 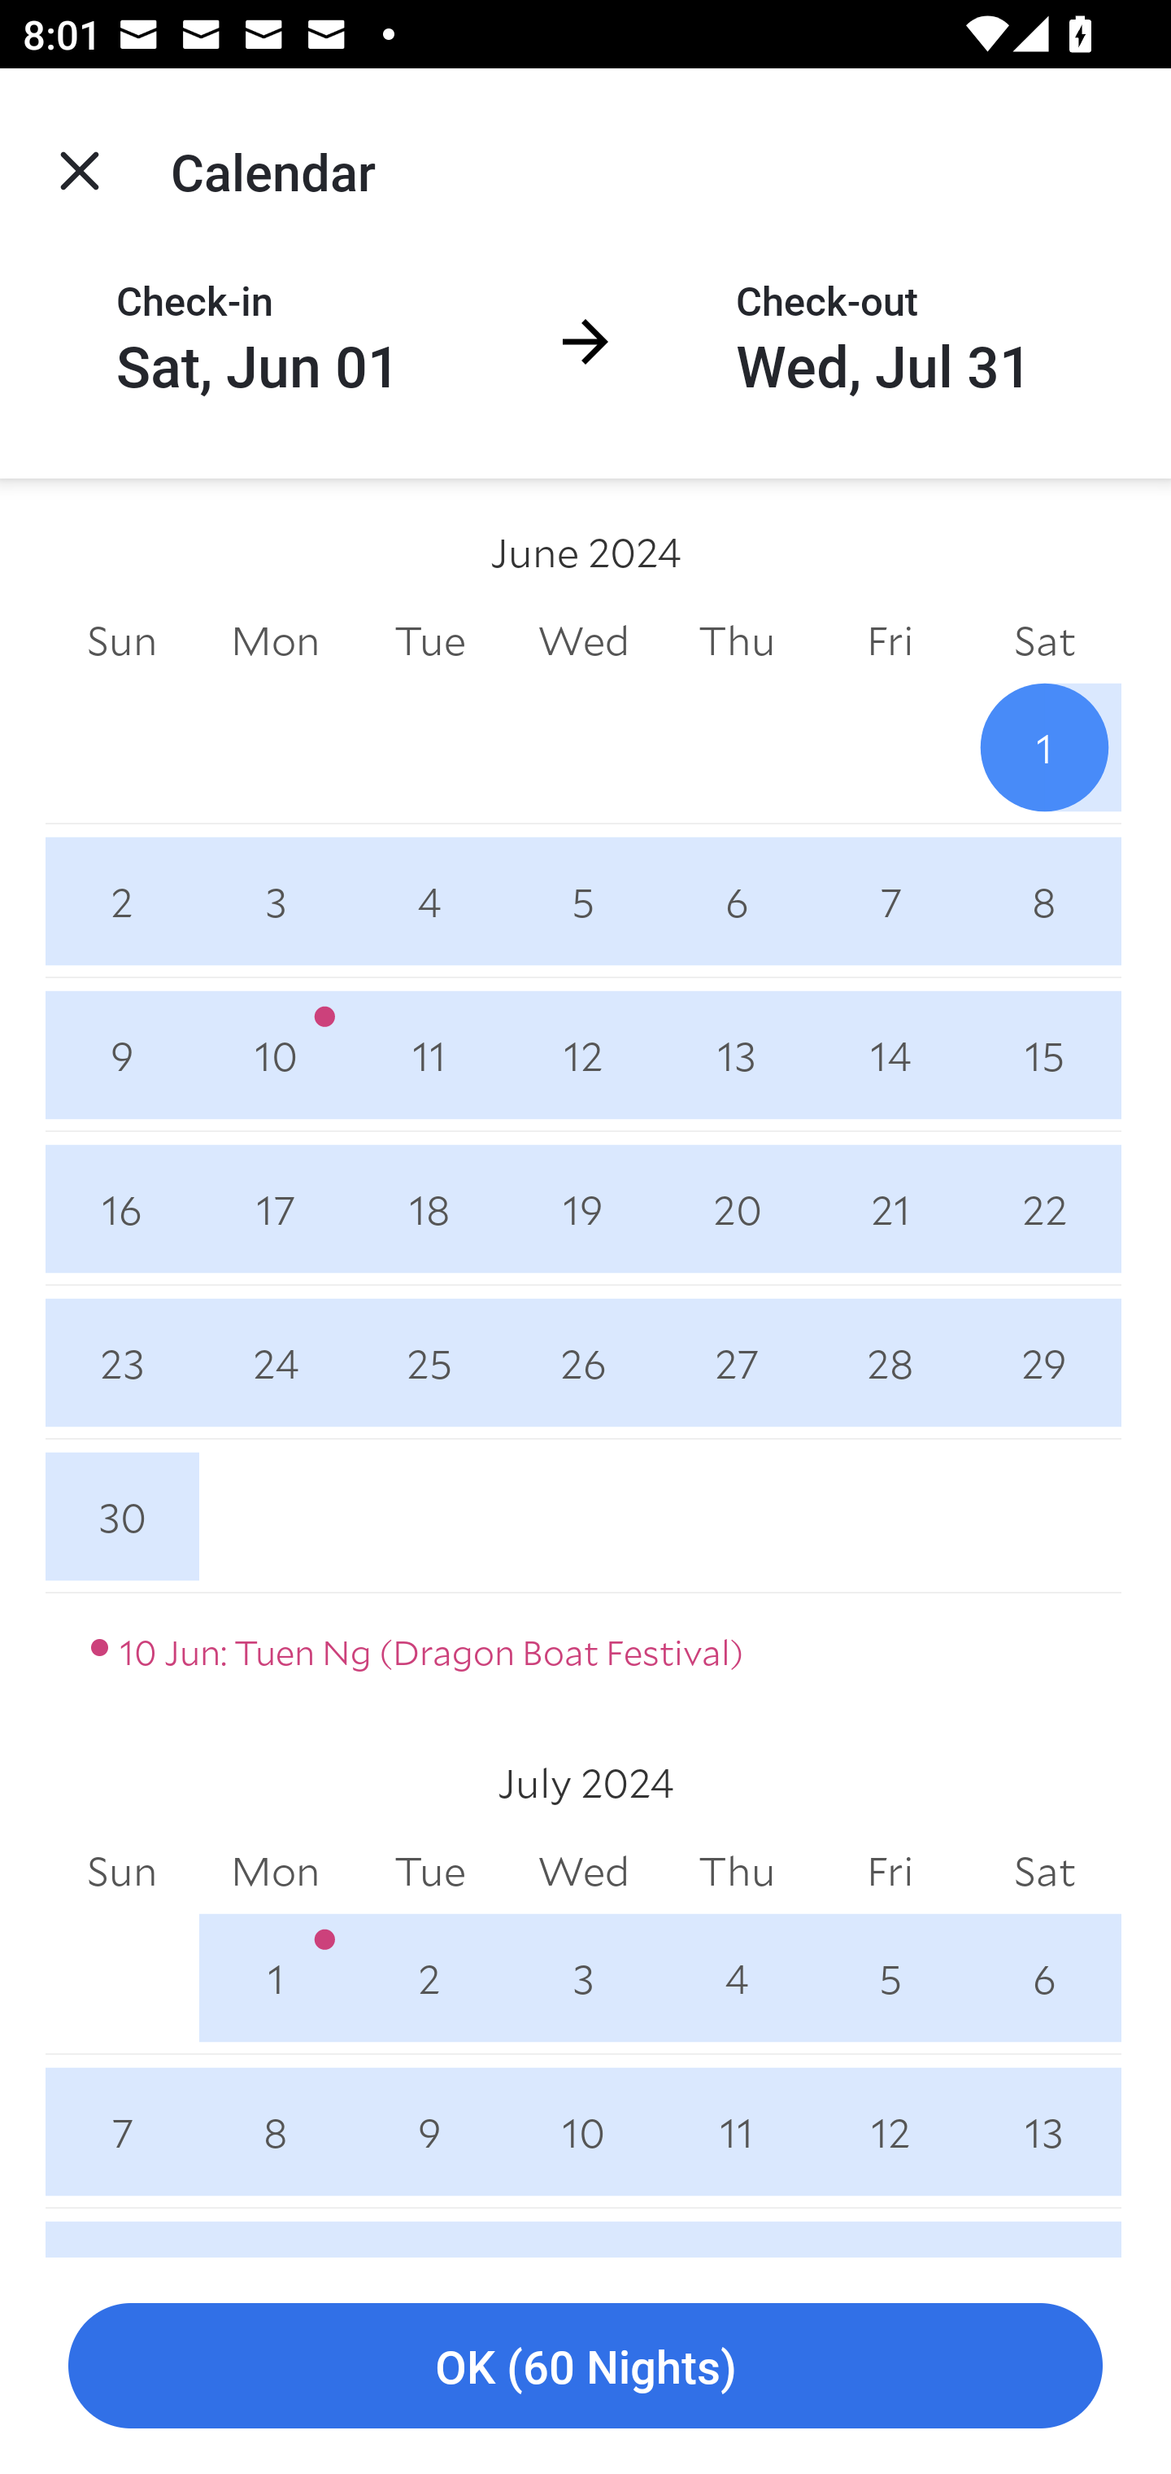 What do you see at coordinates (122, 1209) in the screenshot?
I see `16 16 June 2024` at bounding box center [122, 1209].